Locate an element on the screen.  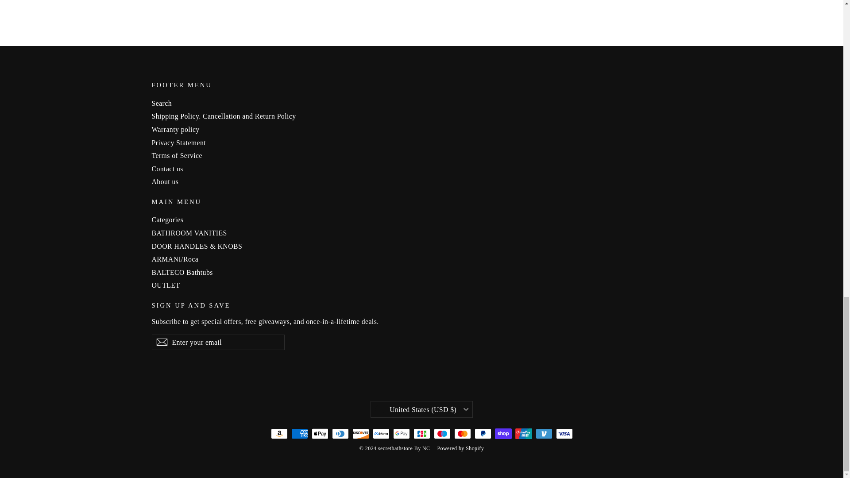
Diners Club is located at coordinates (340, 434).